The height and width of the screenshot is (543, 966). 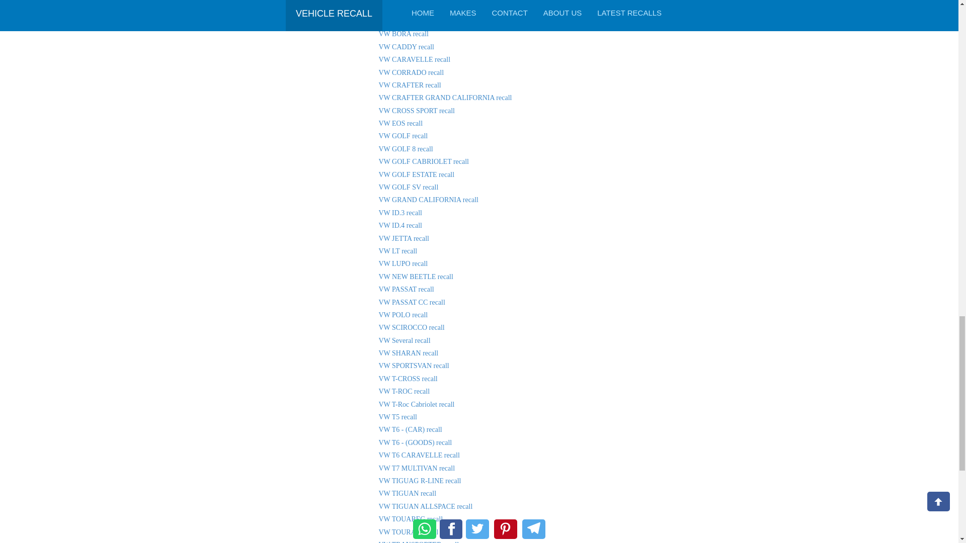 I want to click on VW CRAFTER GRAND CALIFORNIA Recalls in UK, so click(x=445, y=98).